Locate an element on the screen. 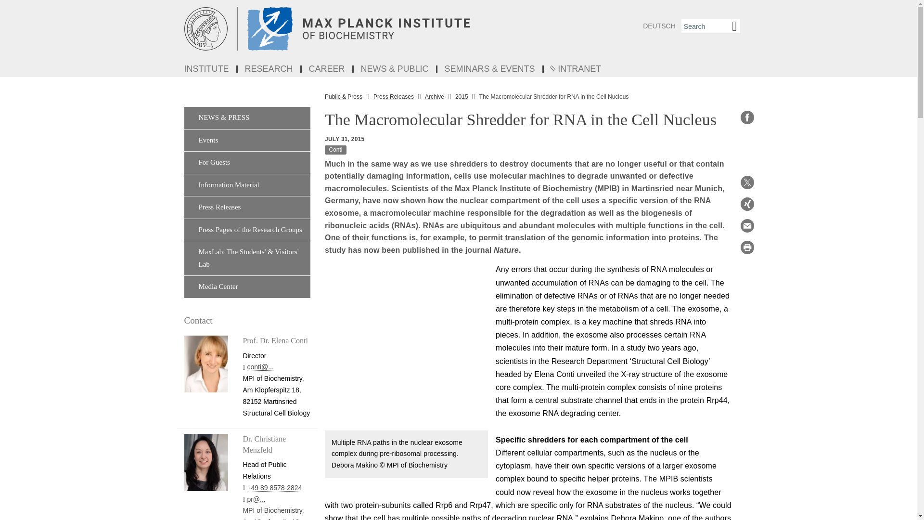 This screenshot has height=520, width=924. Print is located at coordinates (747, 247).